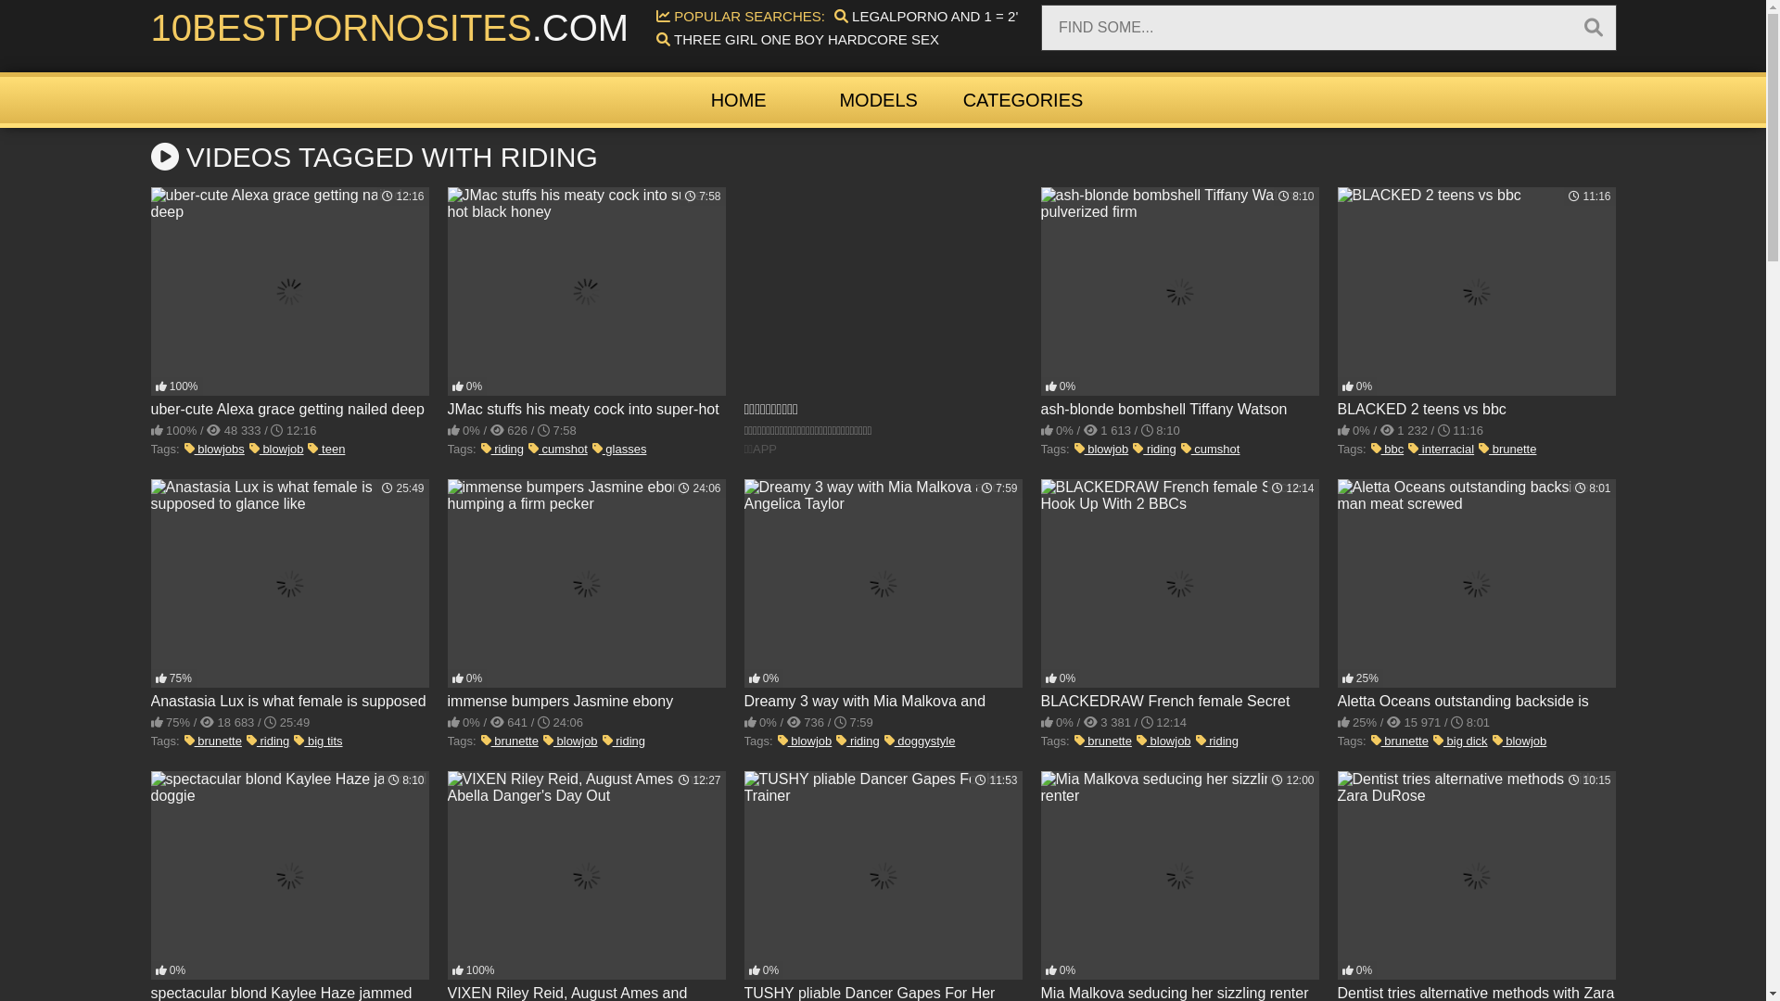 The image size is (1780, 1001). Describe the element at coordinates (739, 100) in the screenshot. I see `HOME` at that location.